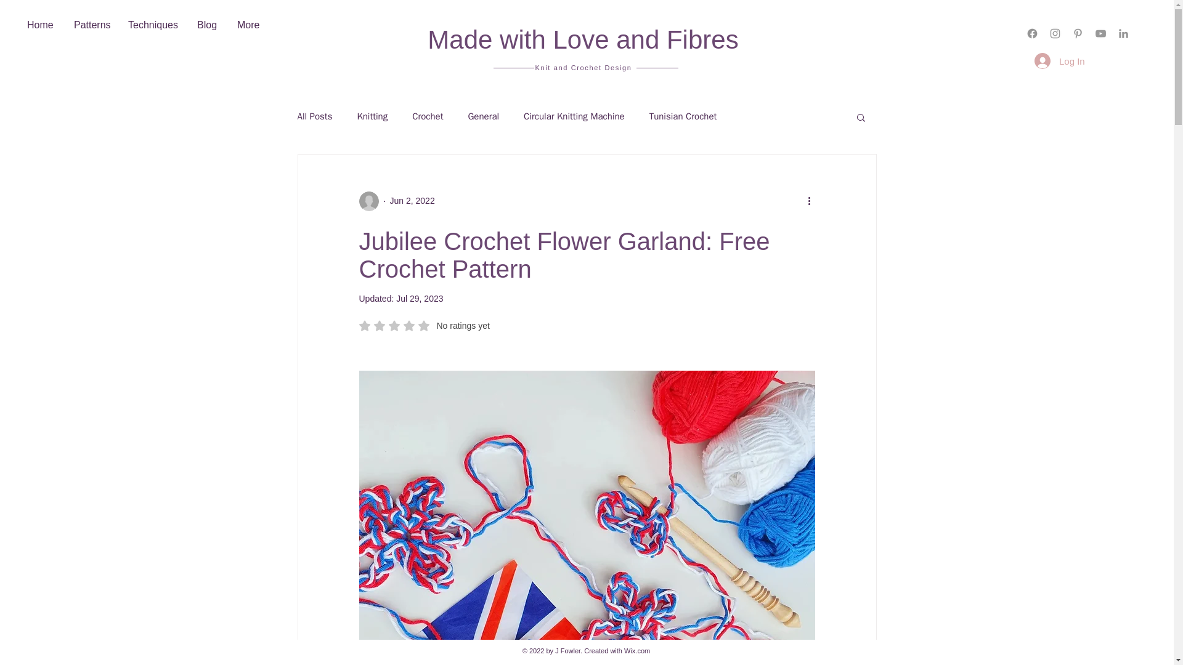 The height and width of the screenshot is (665, 1183). Describe the element at coordinates (683, 116) in the screenshot. I see `Knit and Crochet Design` at that location.